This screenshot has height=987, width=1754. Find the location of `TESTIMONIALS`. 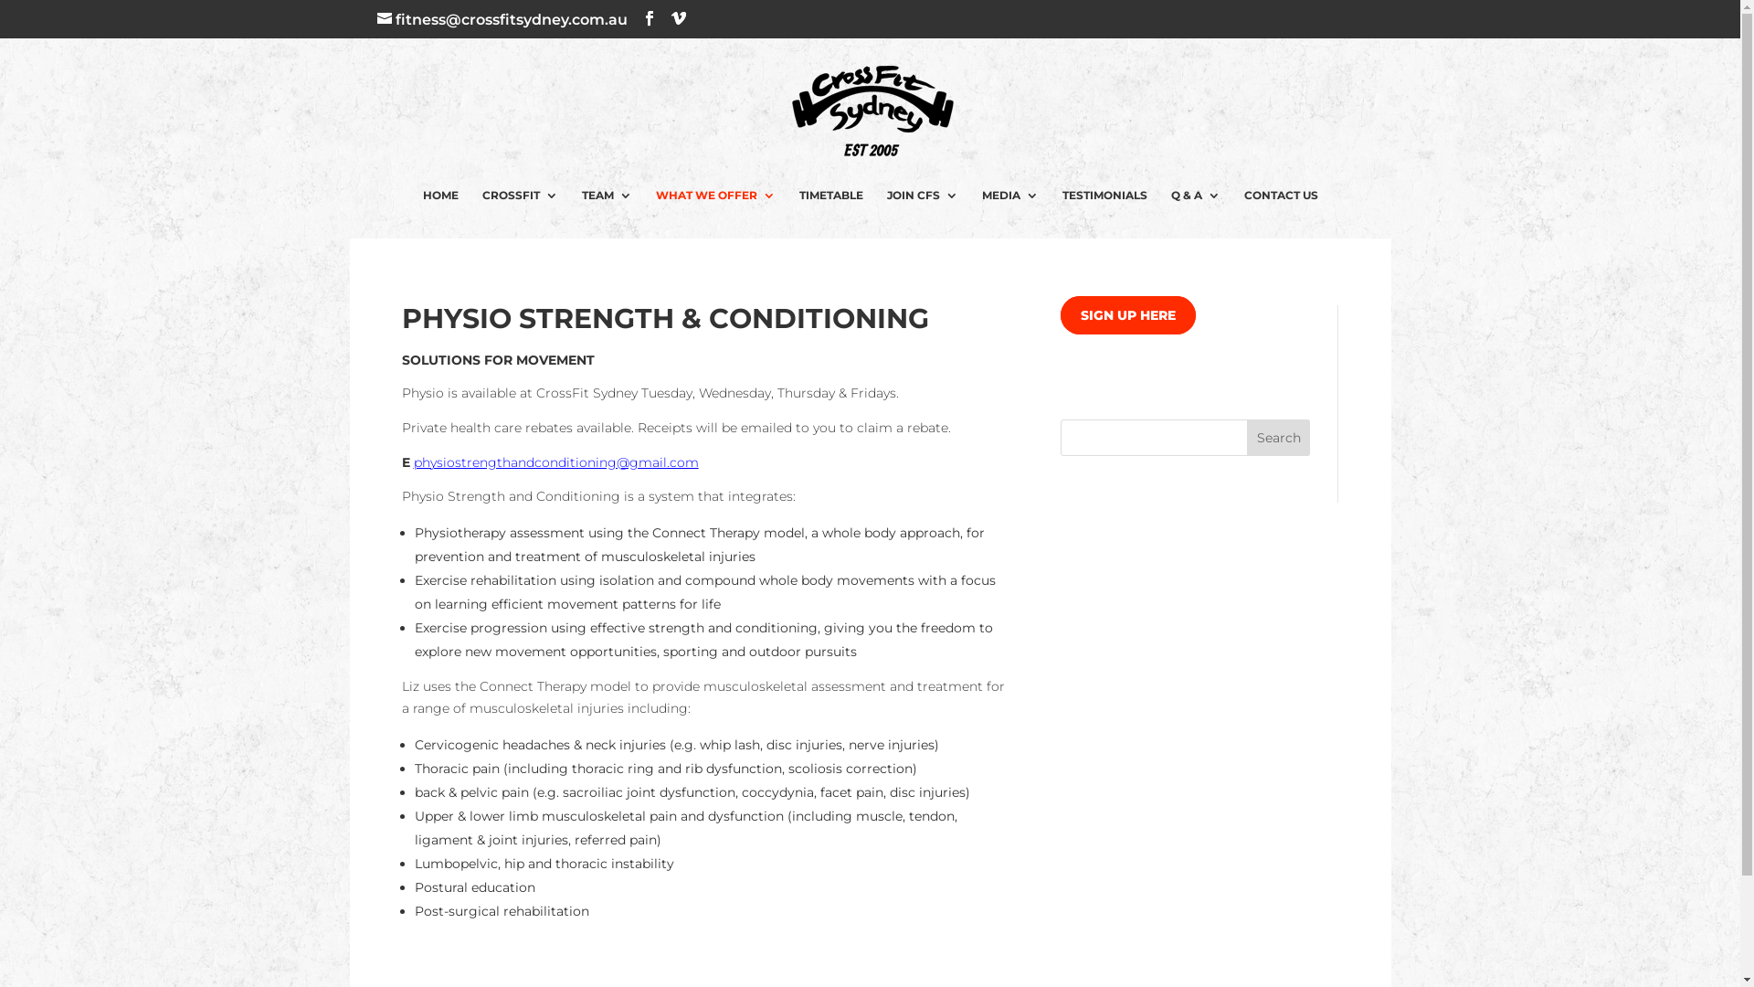

TESTIMONIALS is located at coordinates (1104, 201).